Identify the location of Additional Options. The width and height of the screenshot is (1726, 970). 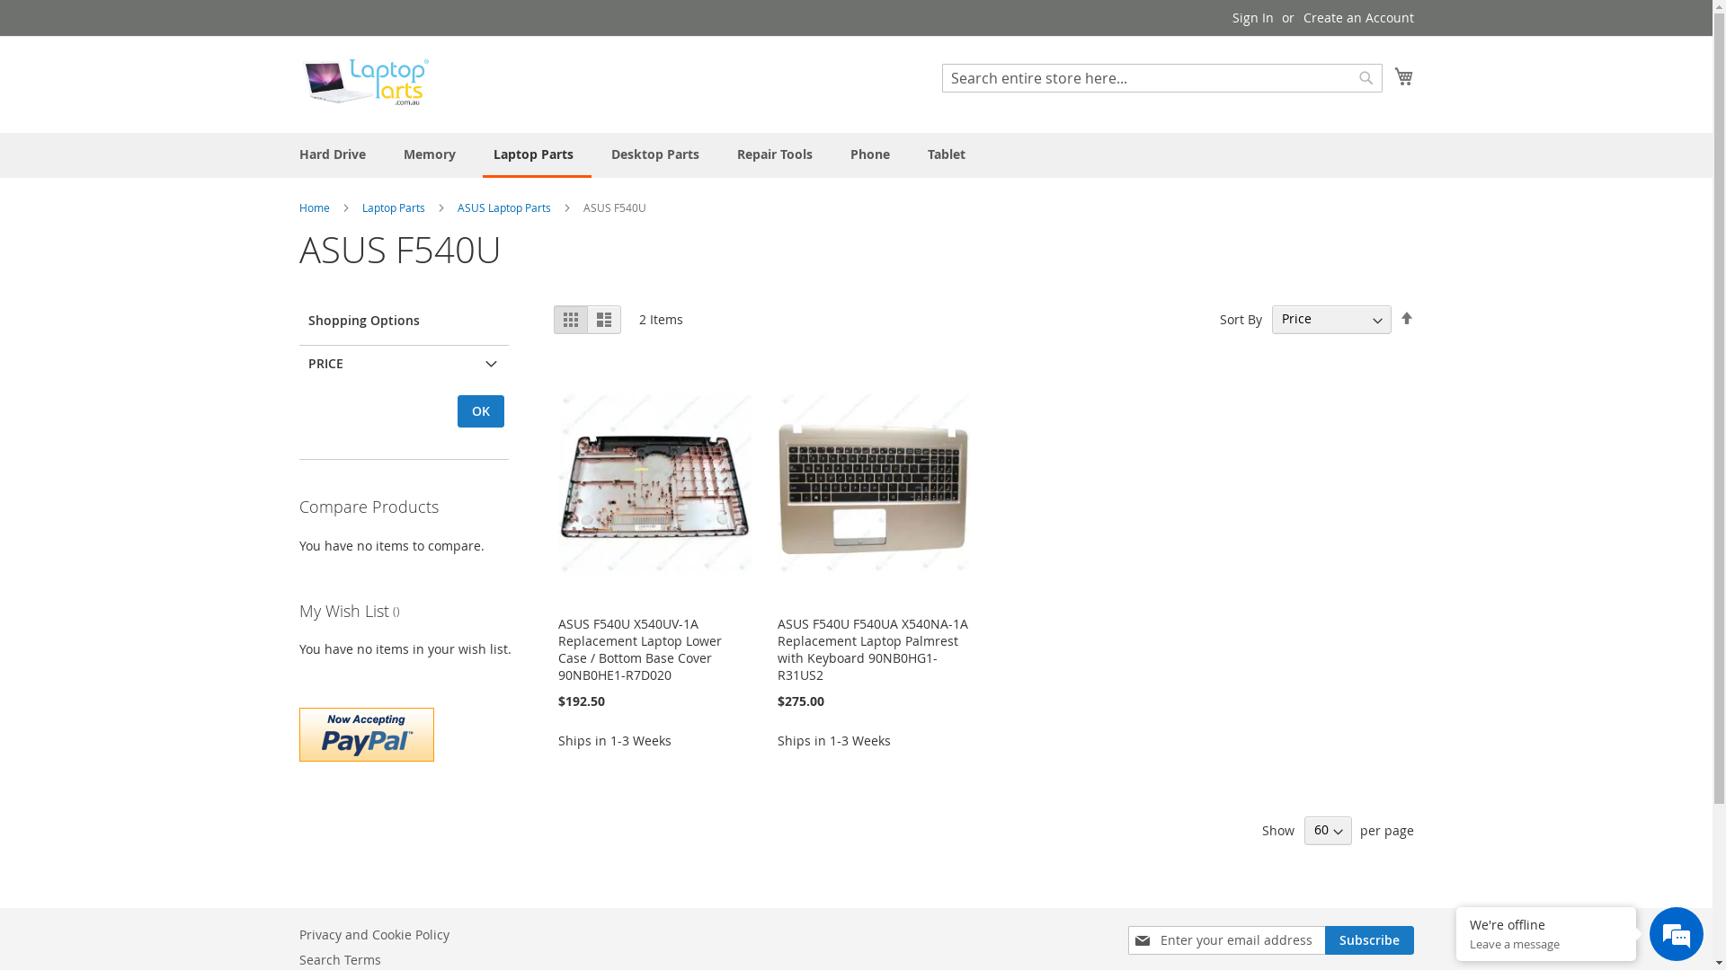
(366, 733).